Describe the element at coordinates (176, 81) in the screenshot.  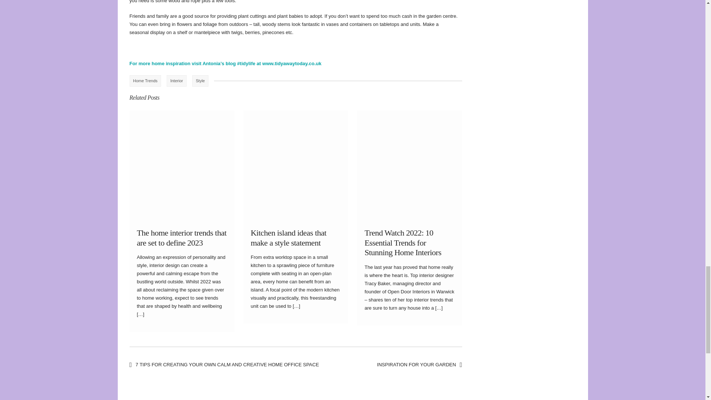
I see `Interior` at that location.